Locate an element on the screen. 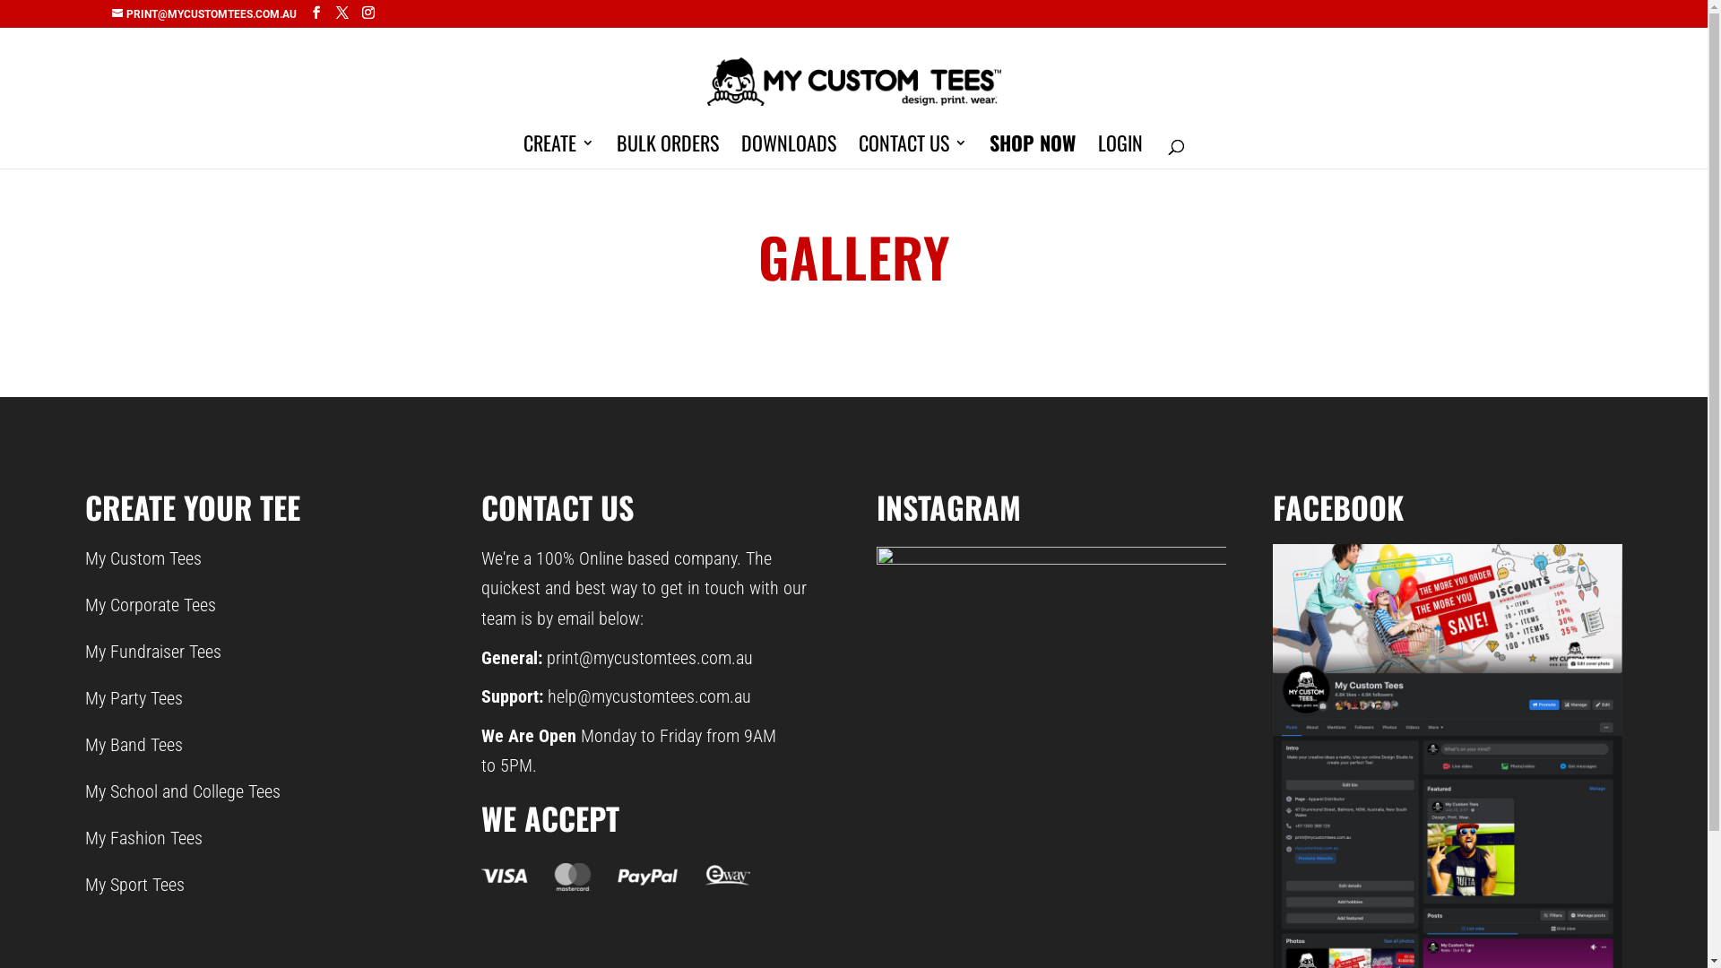 The height and width of the screenshot is (968, 1721). PRINT@MYCUSTOMTEES.COM.AU is located at coordinates (204, 14).